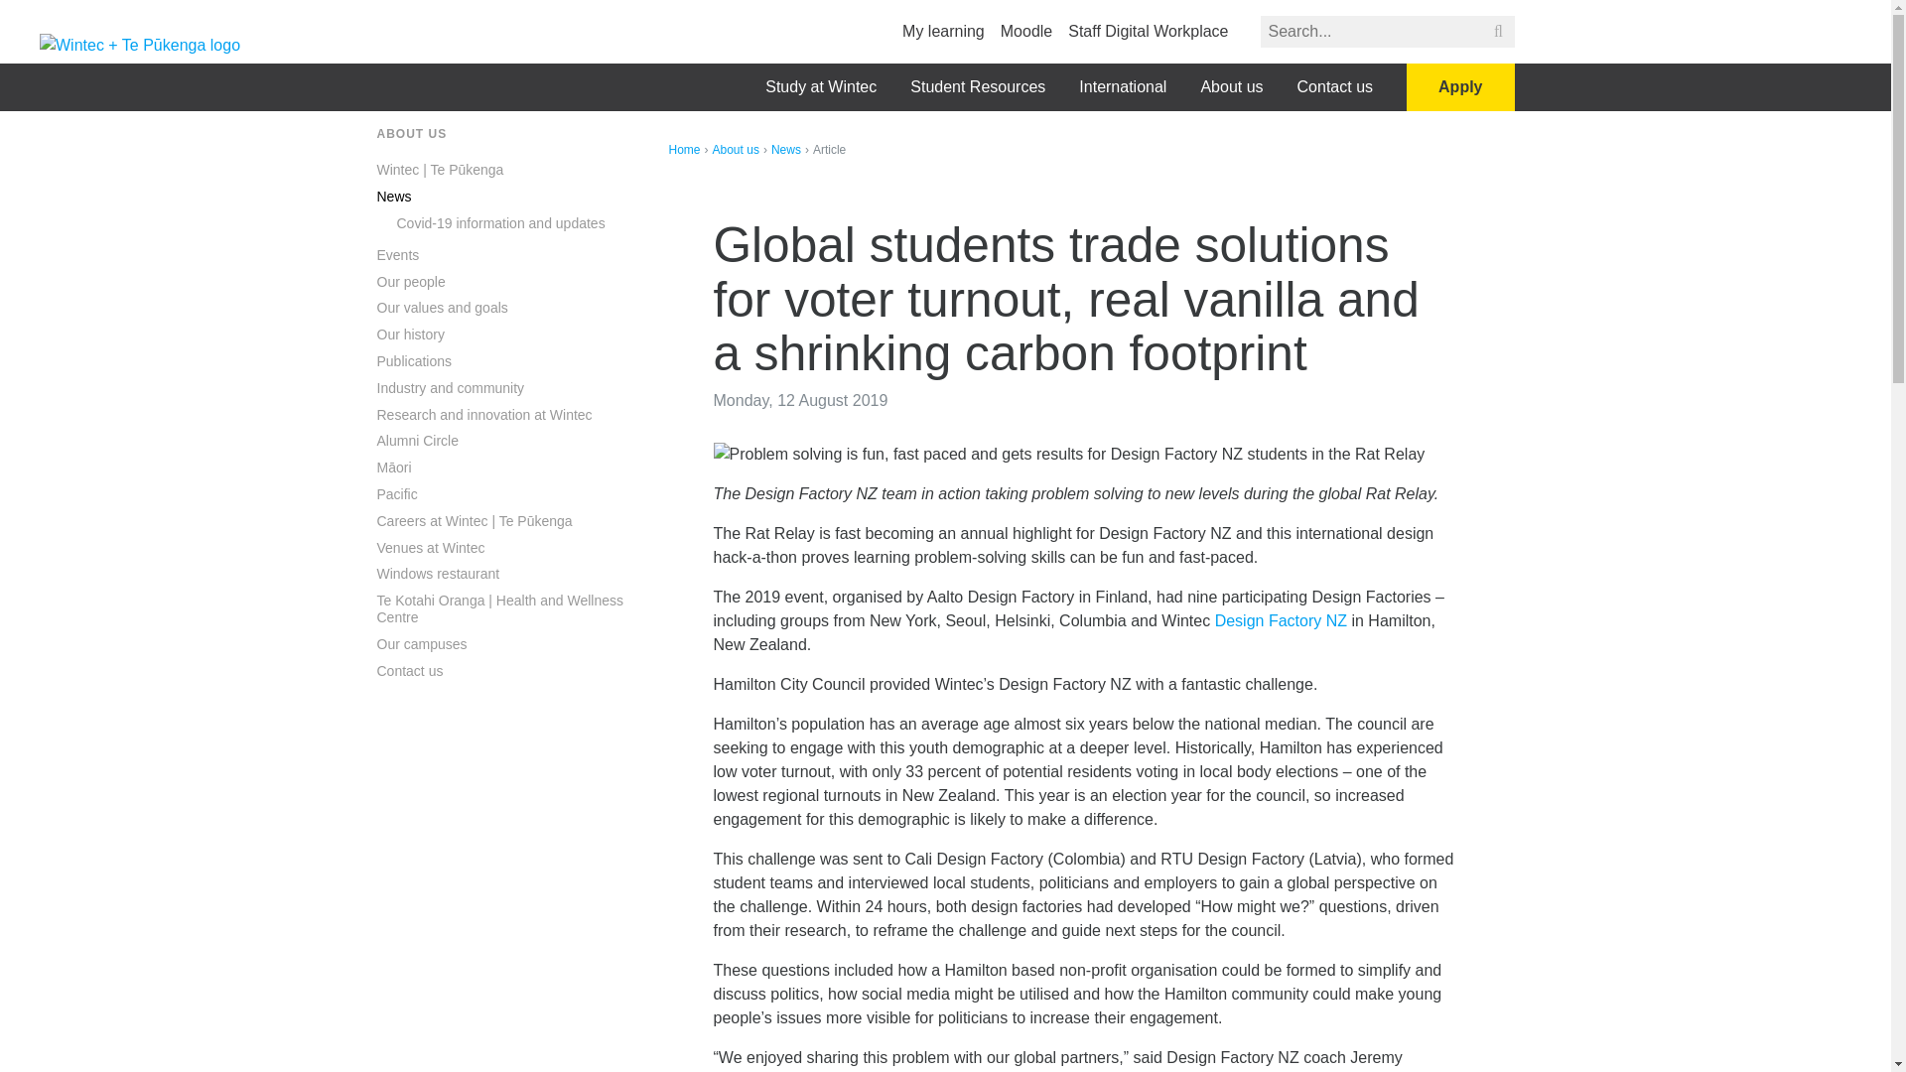  What do you see at coordinates (394, 197) in the screenshot?
I see `News` at bounding box center [394, 197].